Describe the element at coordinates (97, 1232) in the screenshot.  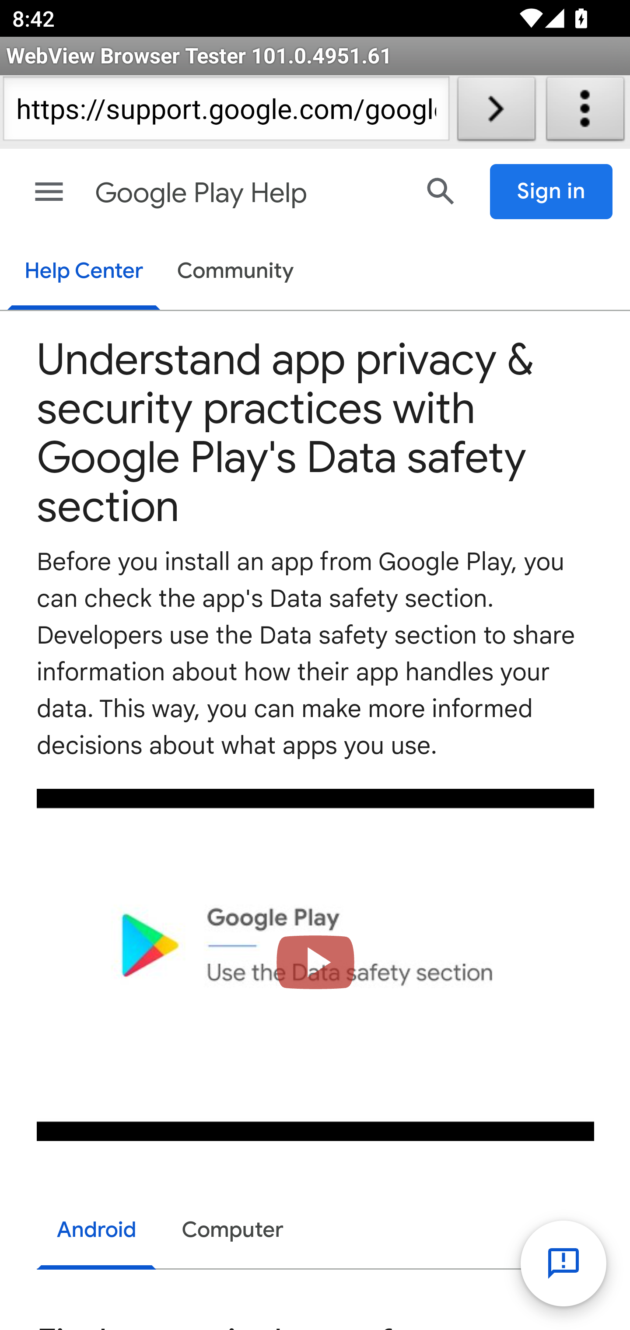
I see `Android` at that location.